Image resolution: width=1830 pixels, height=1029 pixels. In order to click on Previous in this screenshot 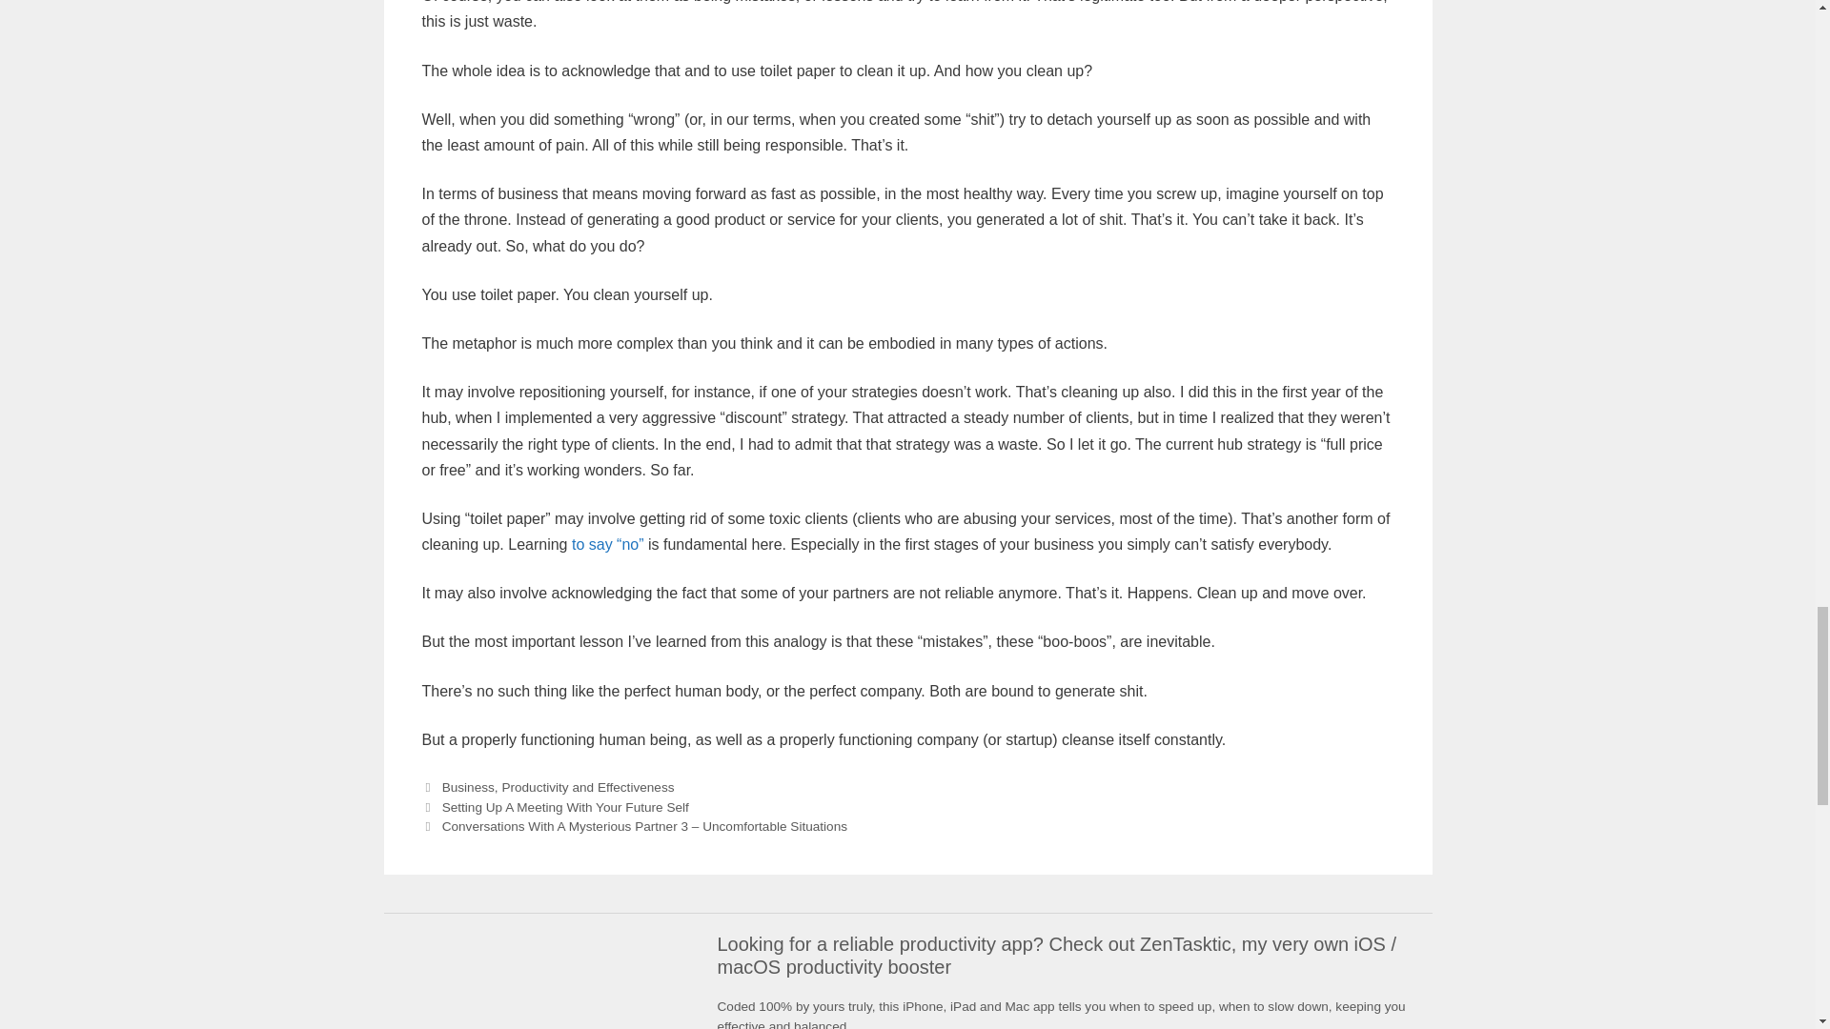, I will do `click(554, 808)`.